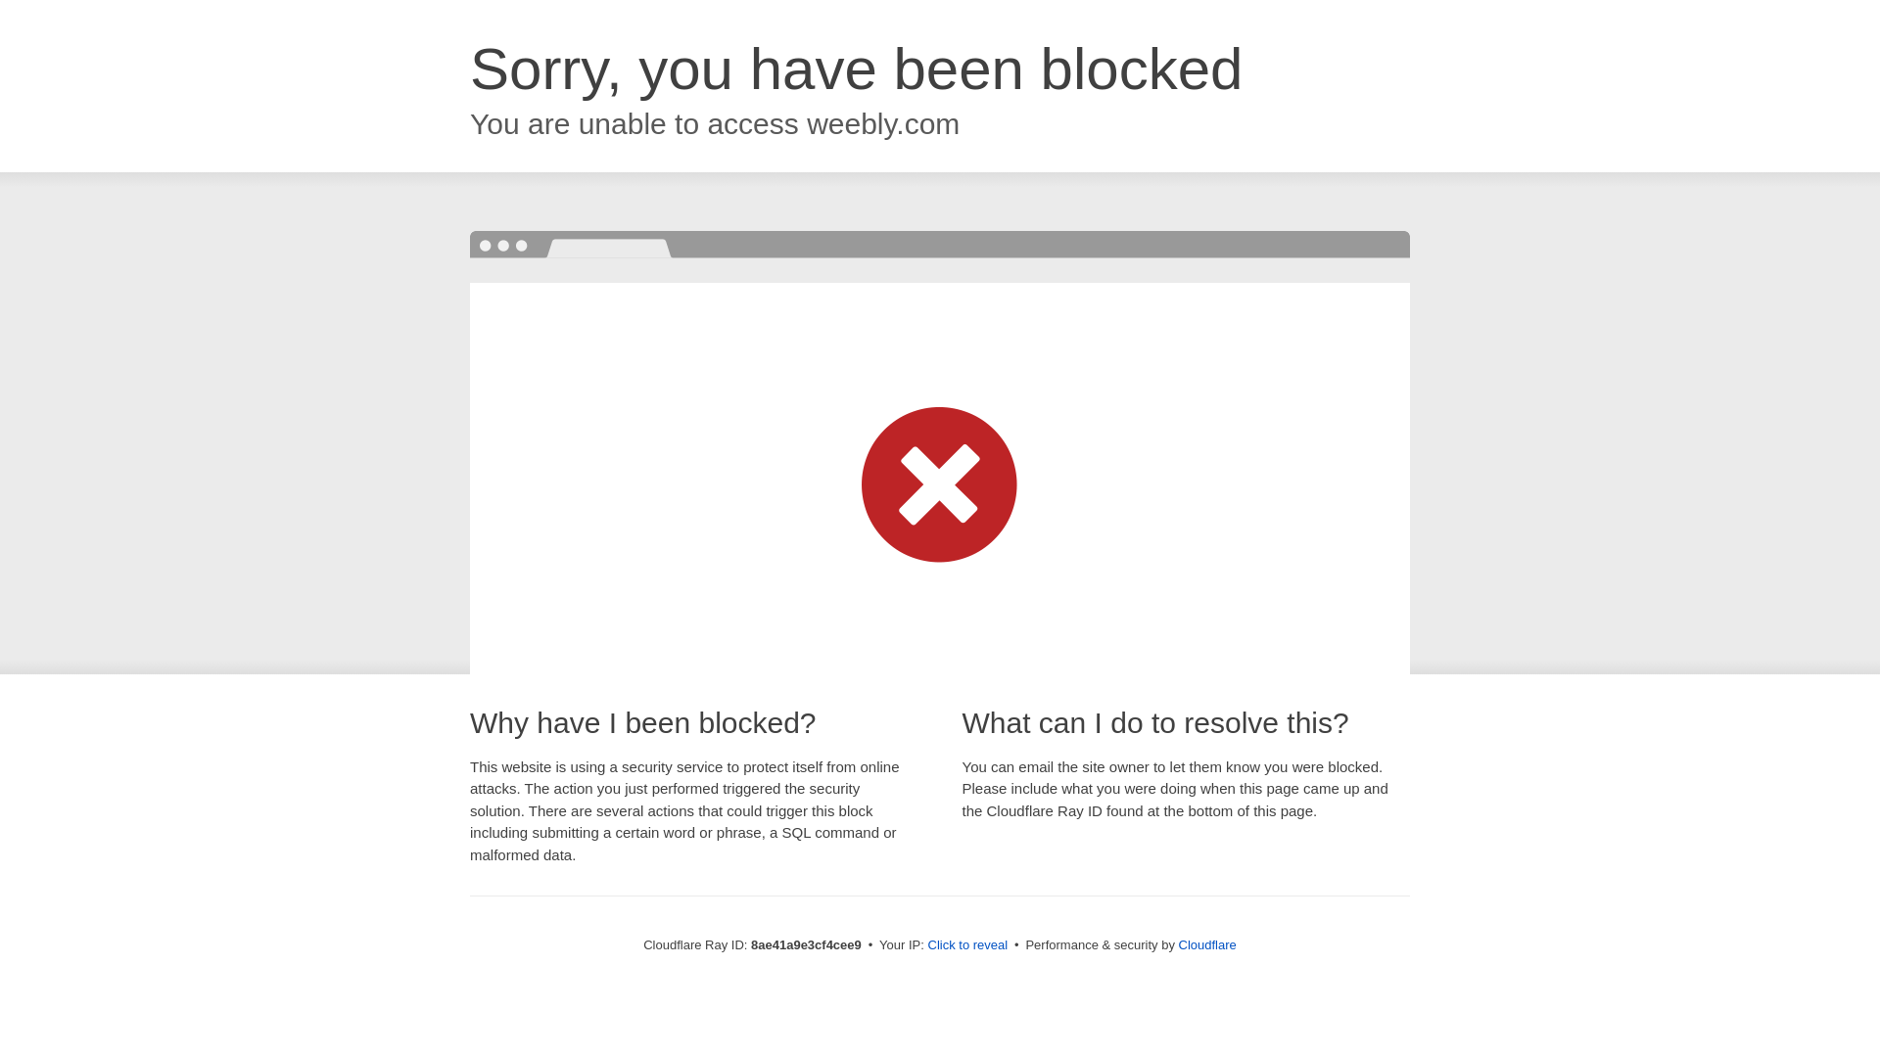 The width and height of the screenshot is (1880, 1057). Describe the element at coordinates (967, 945) in the screenshot. I see `Click to reveal` at that location.